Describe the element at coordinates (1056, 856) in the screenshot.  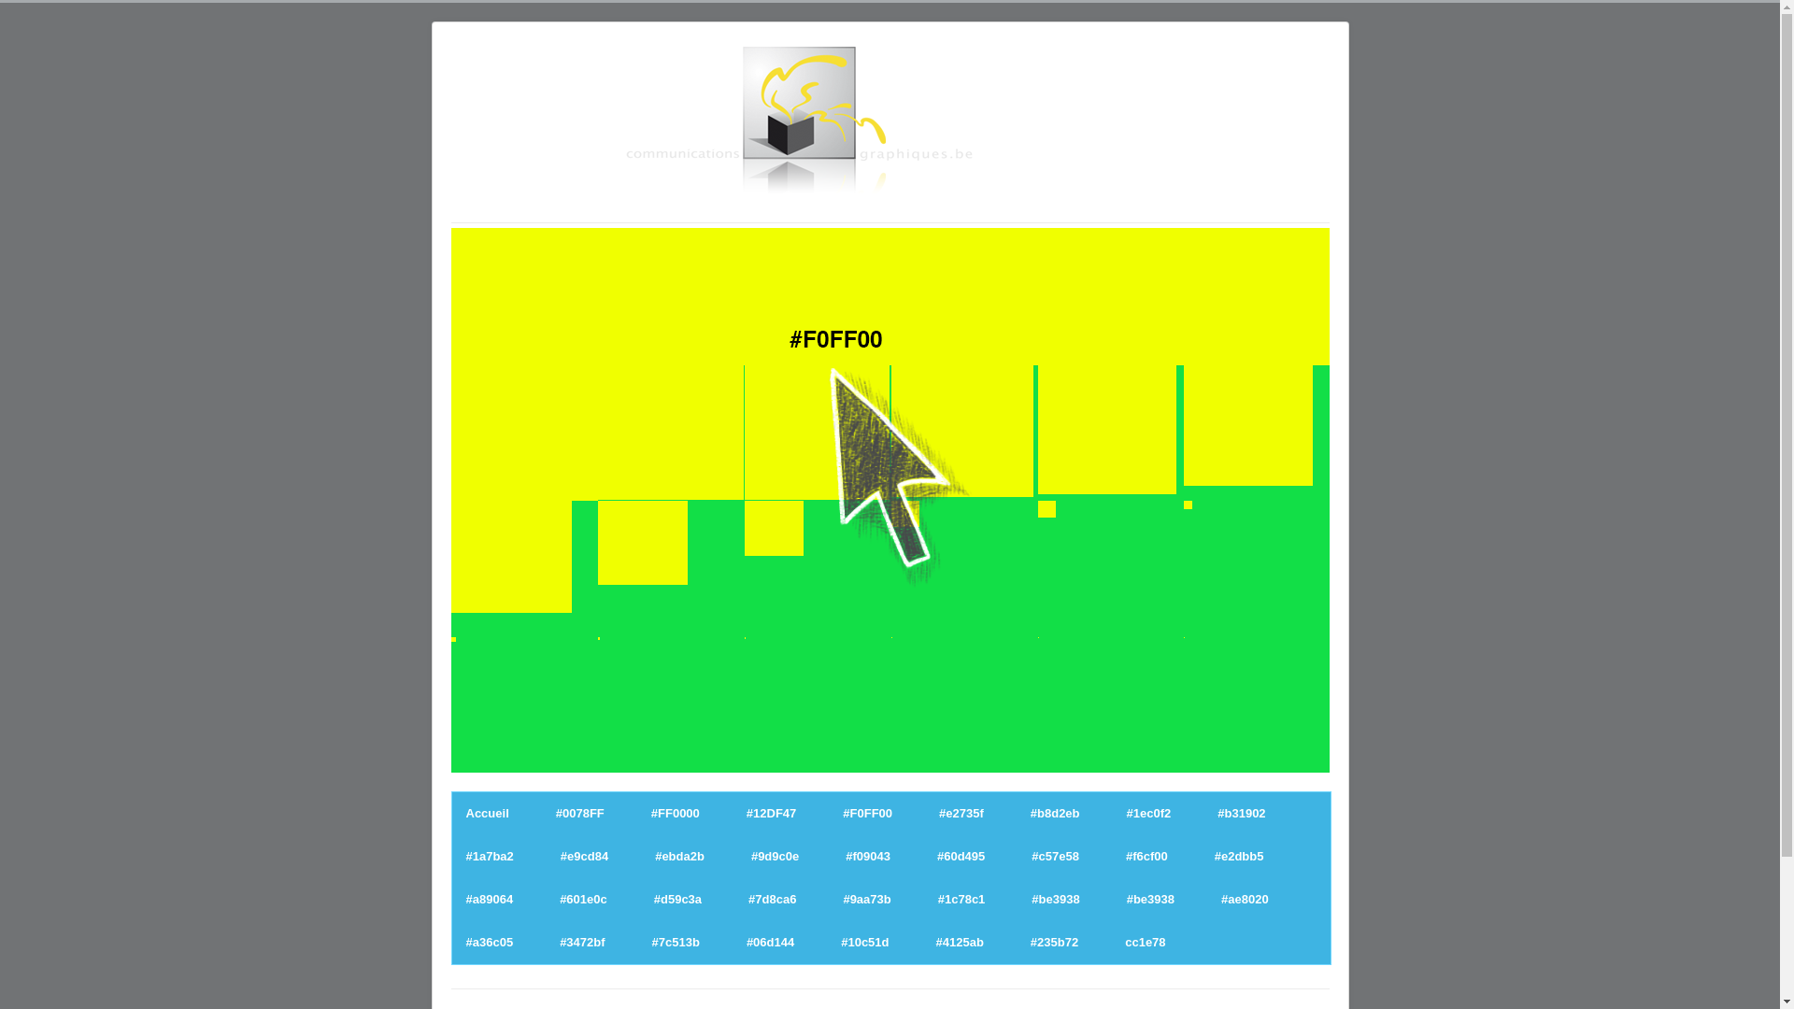
I see `#c57e58` at that location.